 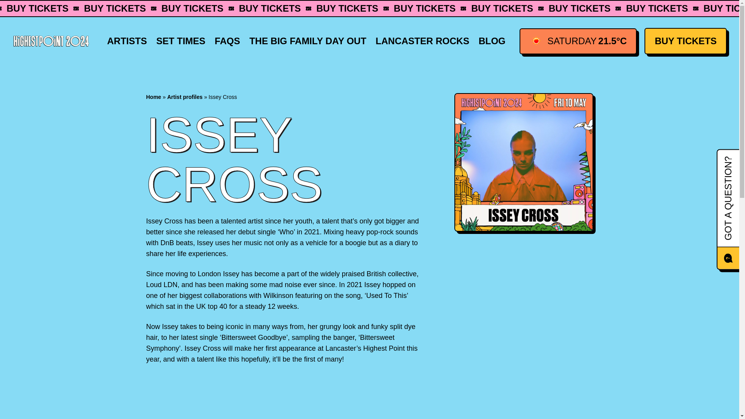 I want to click on FAQS, so click(x=227, y=41).